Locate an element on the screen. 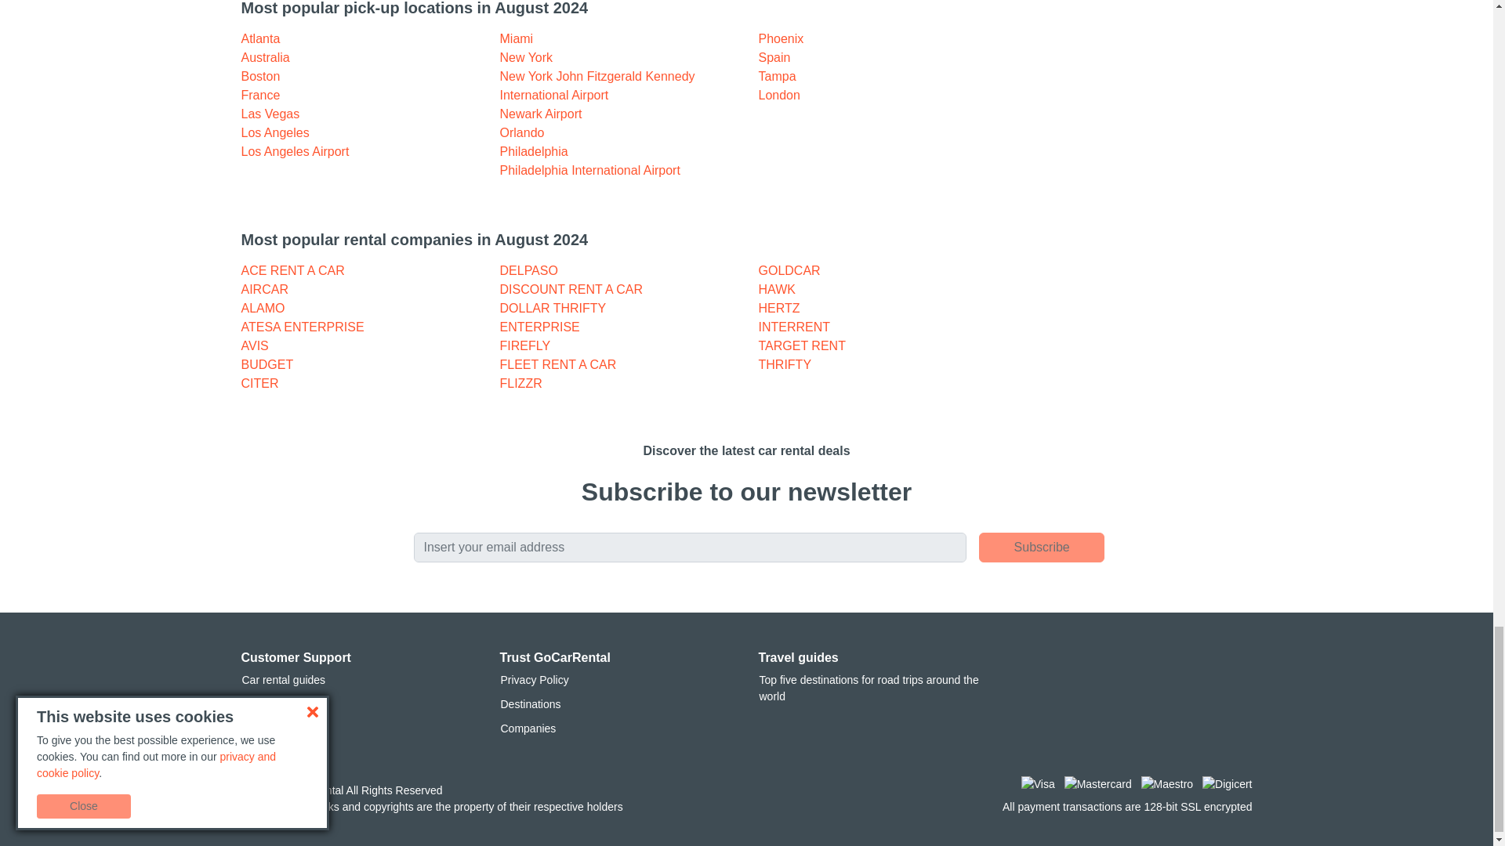  France is located at coordinates (260, 95).